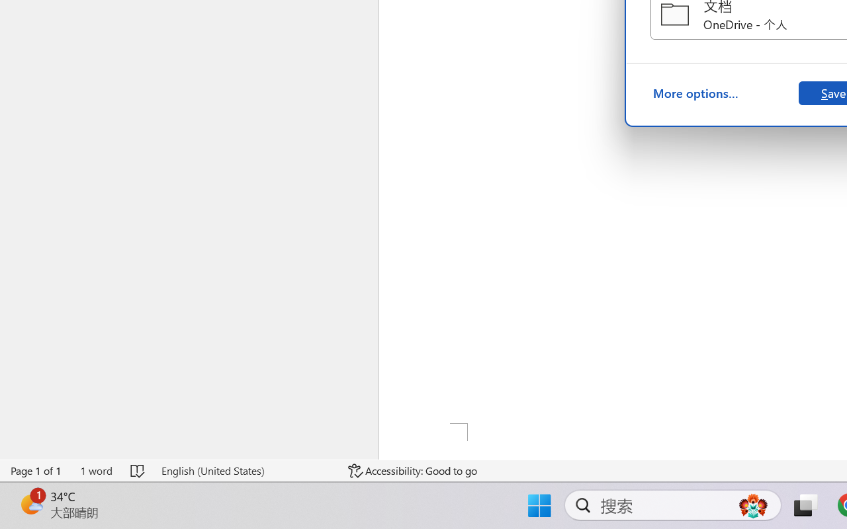 Image resolution: width=847 pixels, height=529 pixels. Describe the element at coordinates (138, 471) in the screenshot. I see `Spelling and Grammar Check No Errors` at that location.